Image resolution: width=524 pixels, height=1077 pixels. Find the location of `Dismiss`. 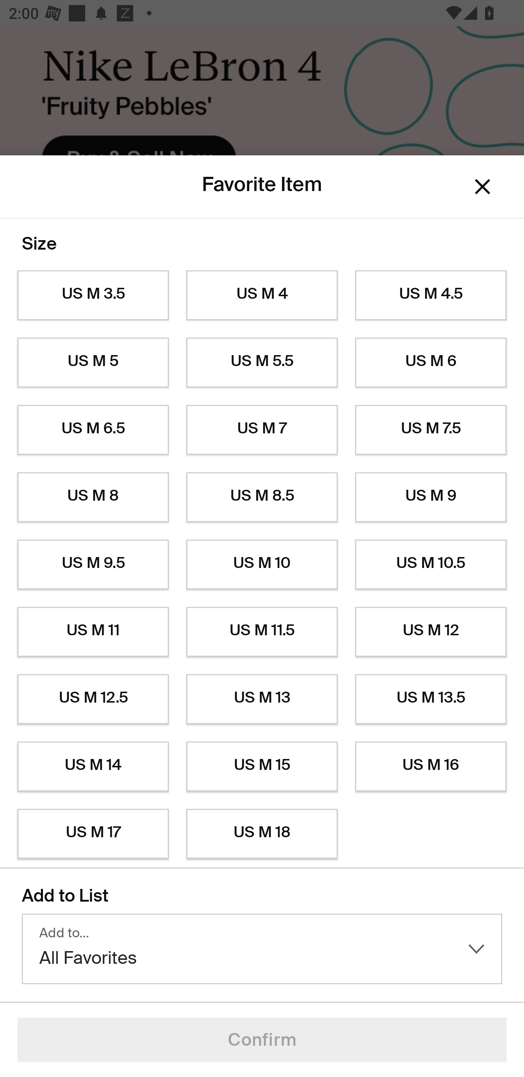

Dismiss is located at coordinates (483, 187).